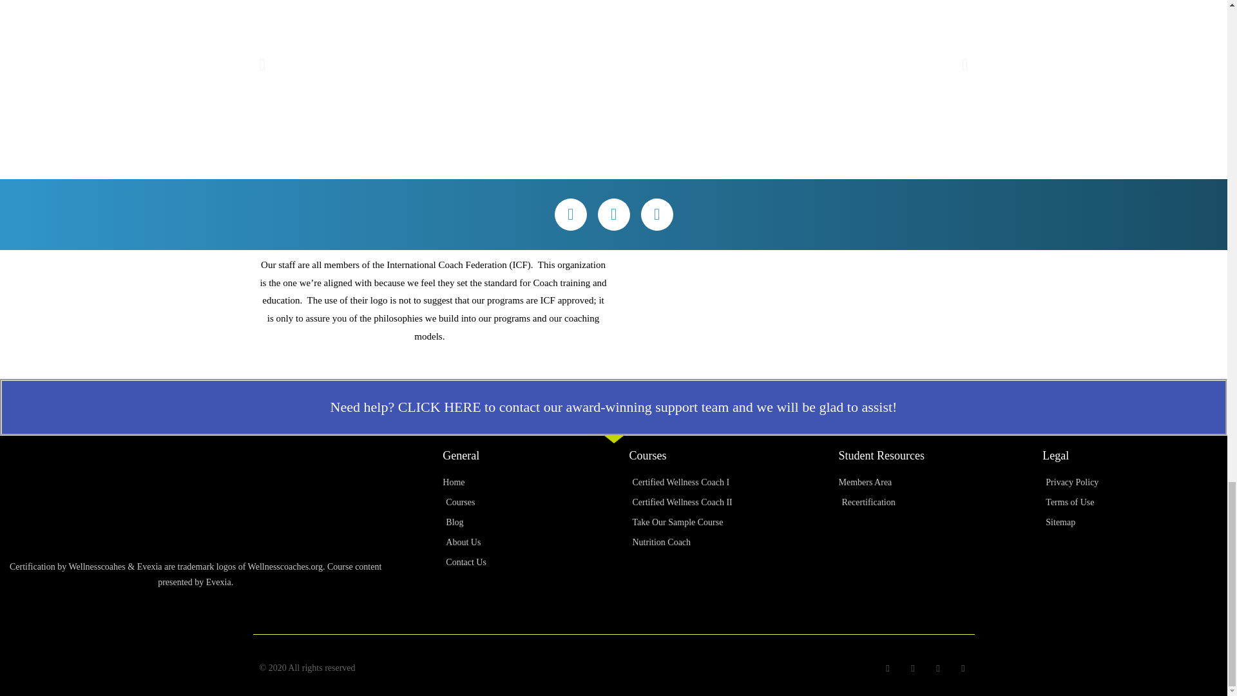  Describe the element at coordinates (535, 482) in the screenshot. I see `Home` at that location.